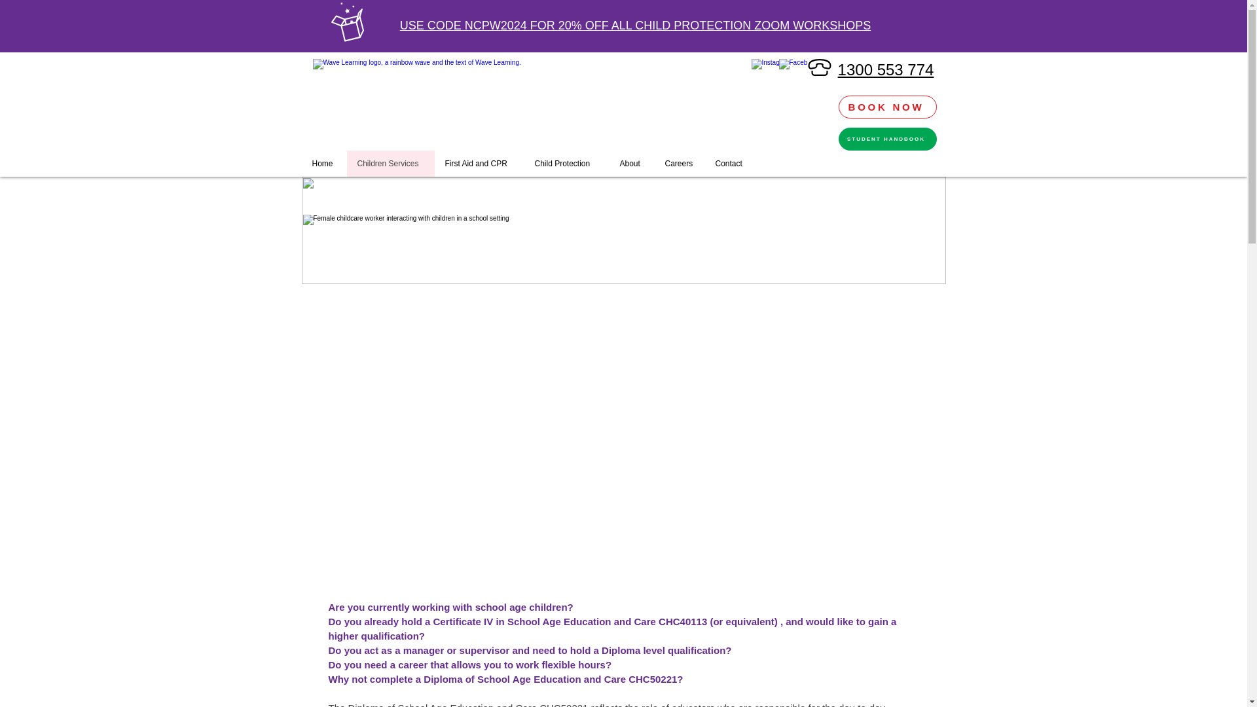 The height and width of the screenshot is (707, 1257). What do you see at coordinates (325, 164) in the screenshot?
I see `Home` at bounding box center [325, 164].